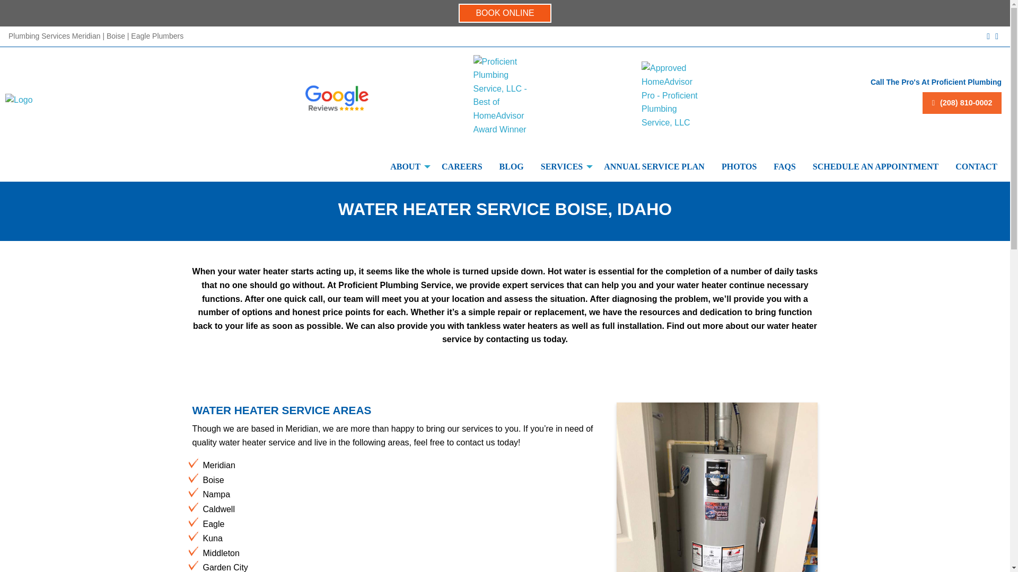  What do you see at coordinates (505, 13) in the screenshot?
I see `BOOK ONLINE` at bounding box center [505, 13].